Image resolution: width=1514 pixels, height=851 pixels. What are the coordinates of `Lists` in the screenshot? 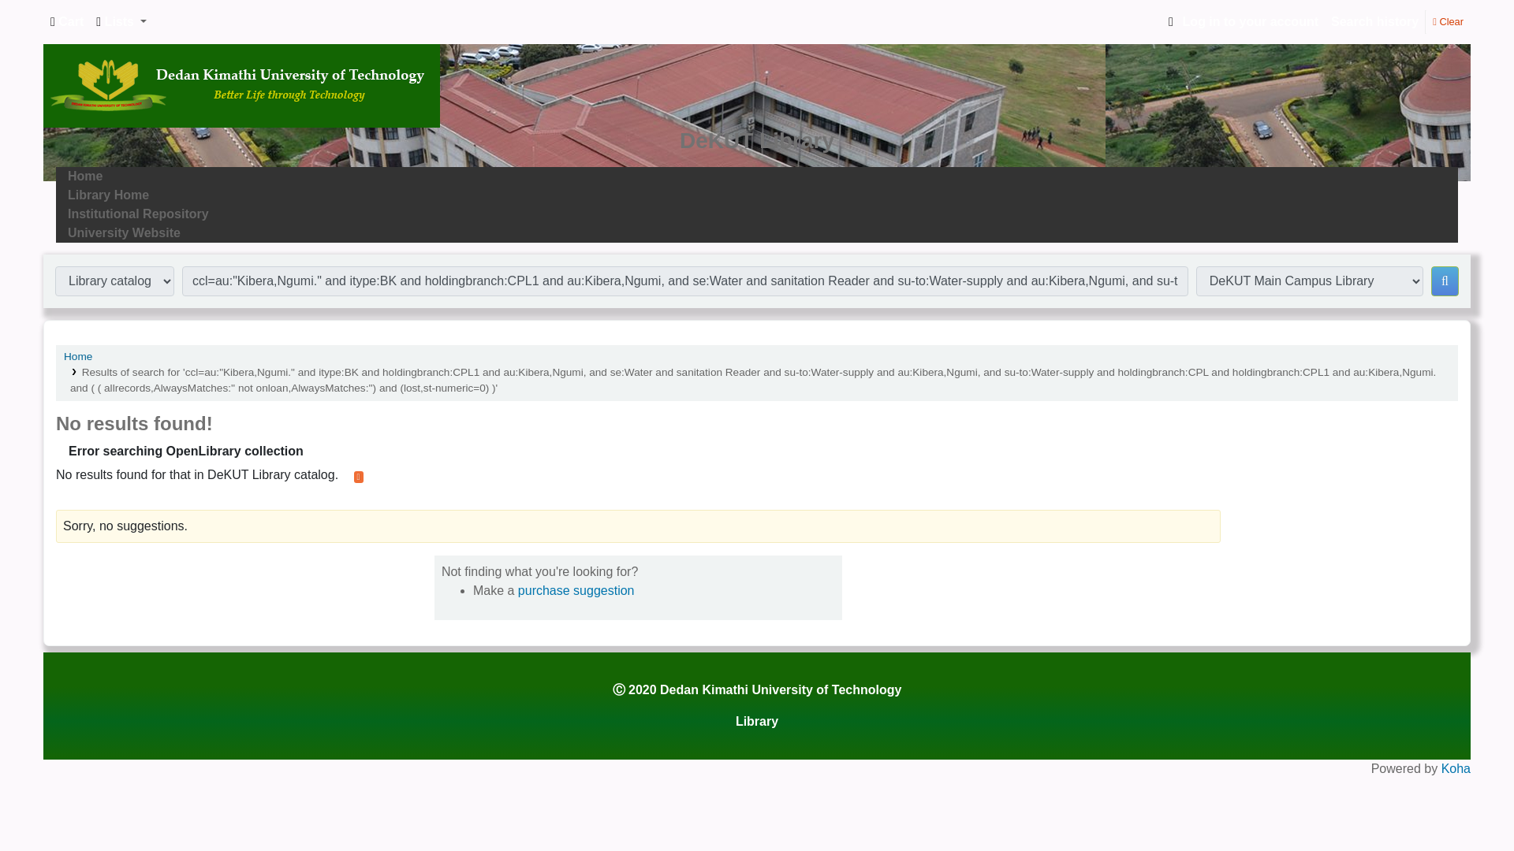 It's located at (121, 21).